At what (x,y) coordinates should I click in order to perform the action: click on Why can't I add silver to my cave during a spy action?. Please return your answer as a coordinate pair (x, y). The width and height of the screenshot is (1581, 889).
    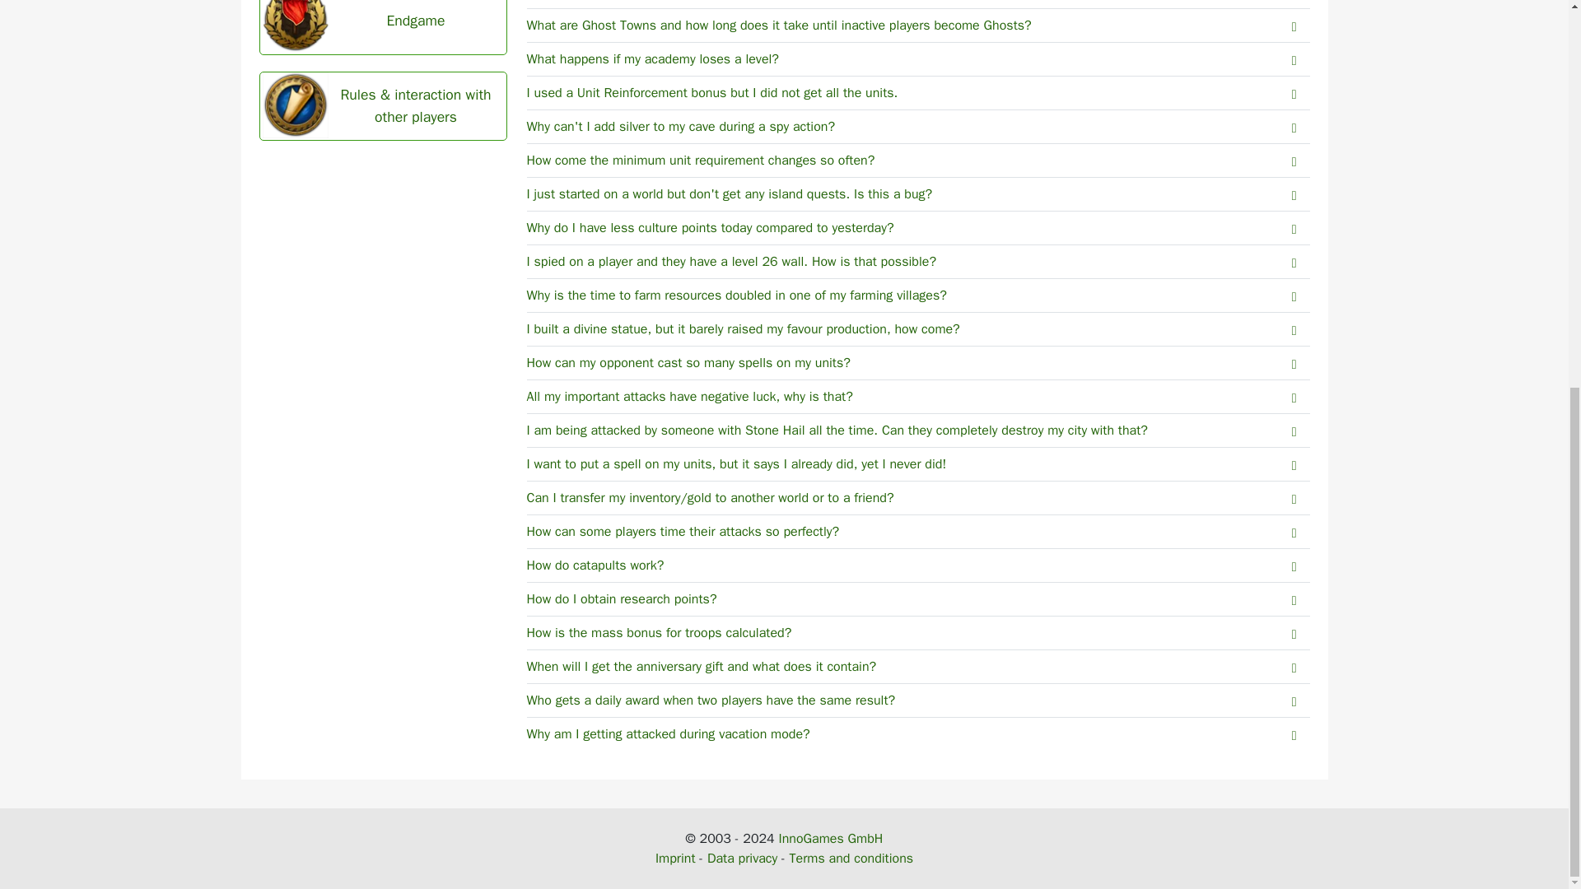
    Looking at the image, I should click on (918, 127).